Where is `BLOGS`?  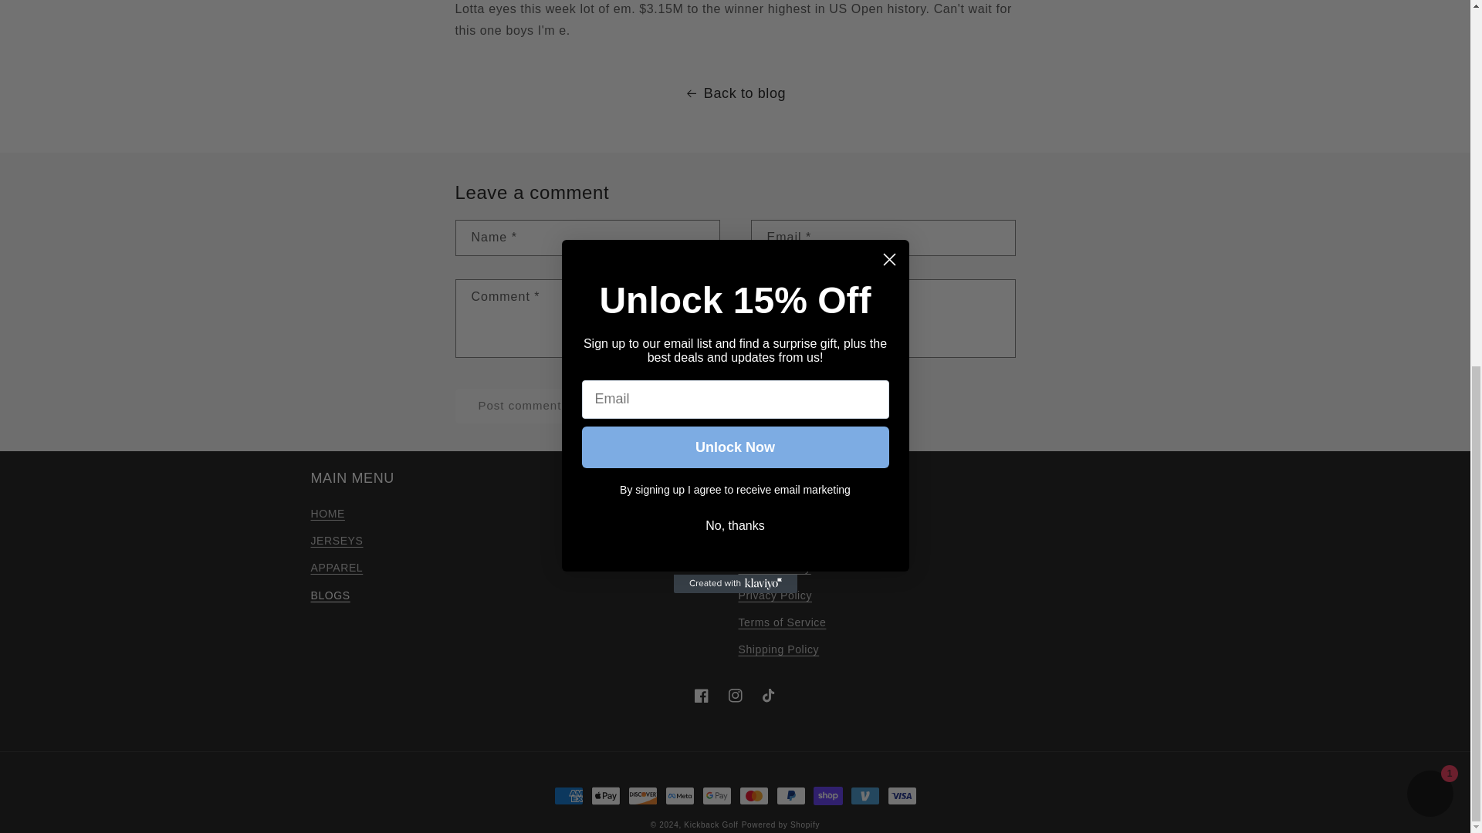
BLOGS is located at coordinates (330, 595).